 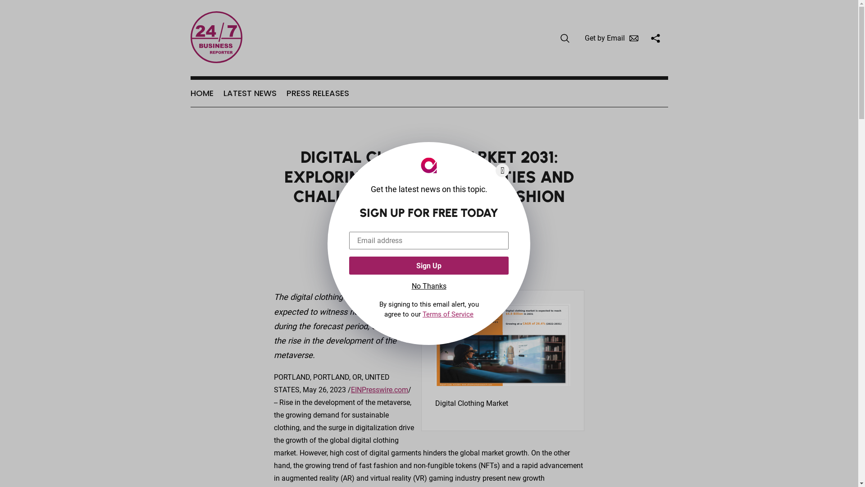 I want to click on PRESS RELEASES, so click(x=318, y=93).